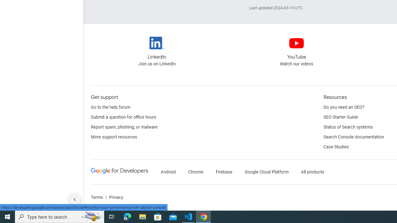  I want to click on Google Search Central YouTube channel, so click(297, 48).